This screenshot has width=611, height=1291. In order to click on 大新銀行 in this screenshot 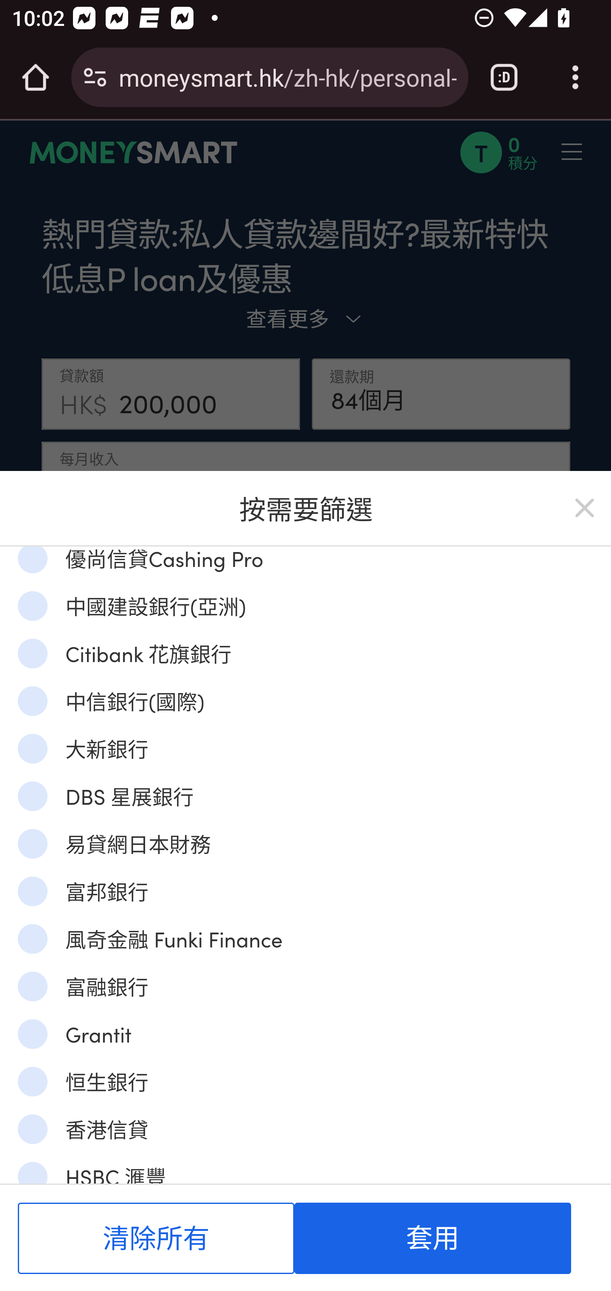, I will do `click(32, 748)`.